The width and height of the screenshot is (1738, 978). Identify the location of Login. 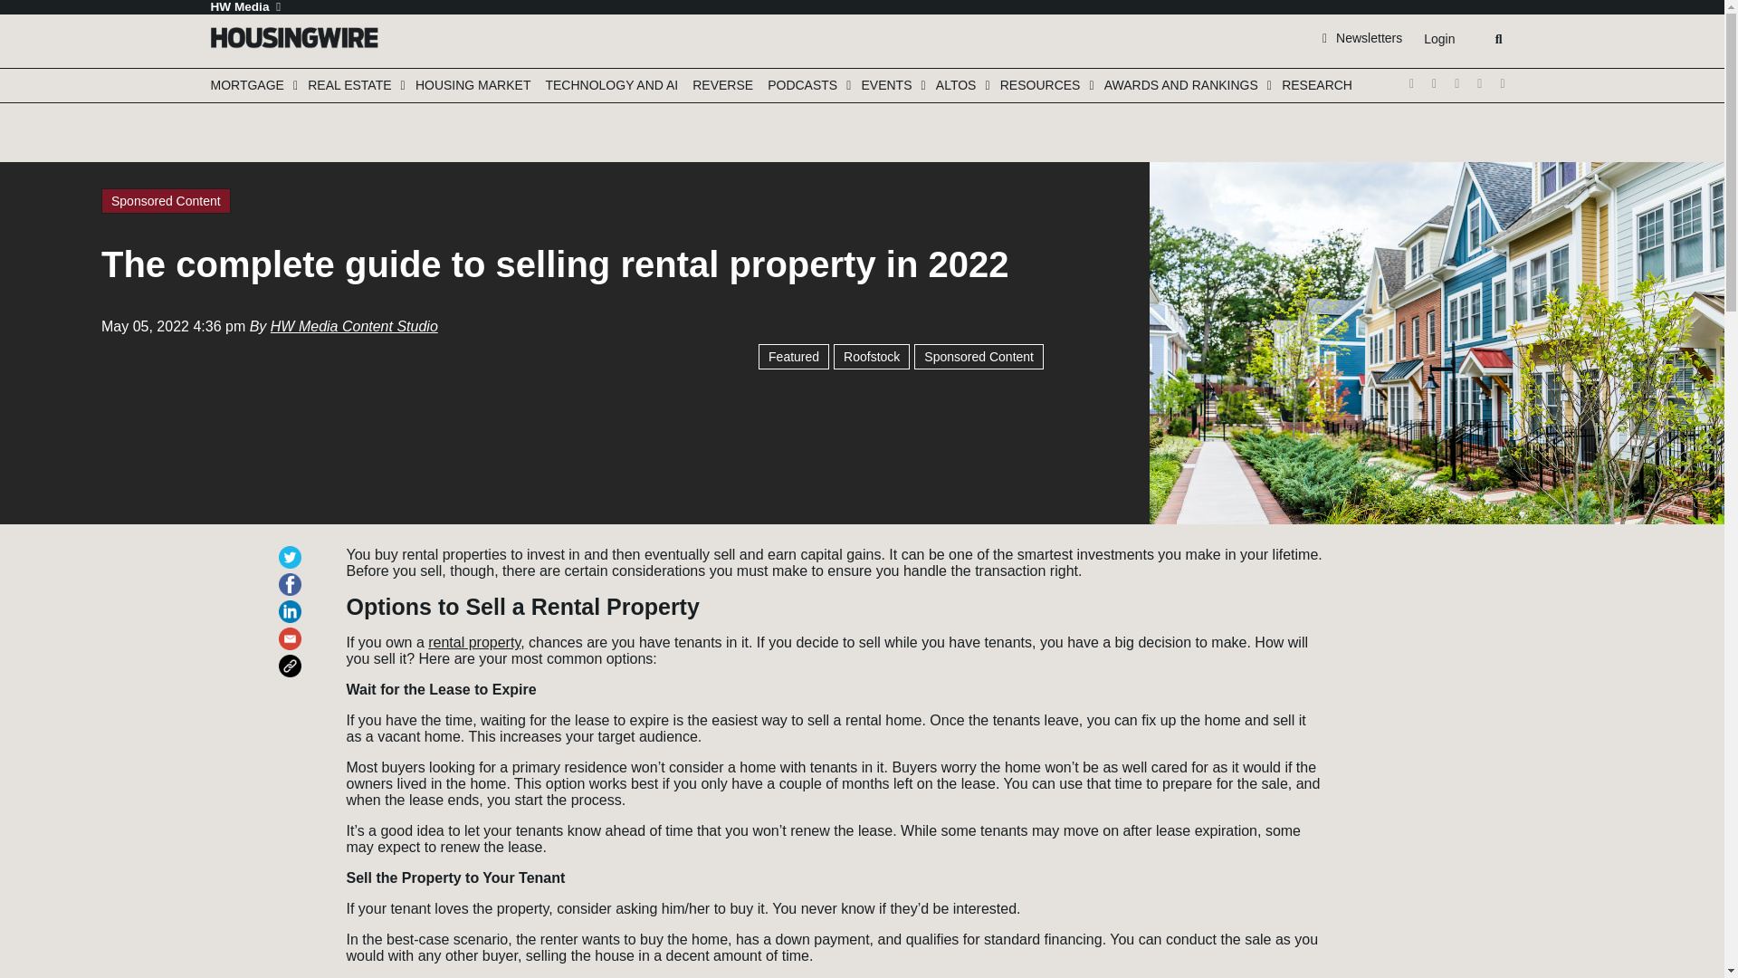
(1438, 39).